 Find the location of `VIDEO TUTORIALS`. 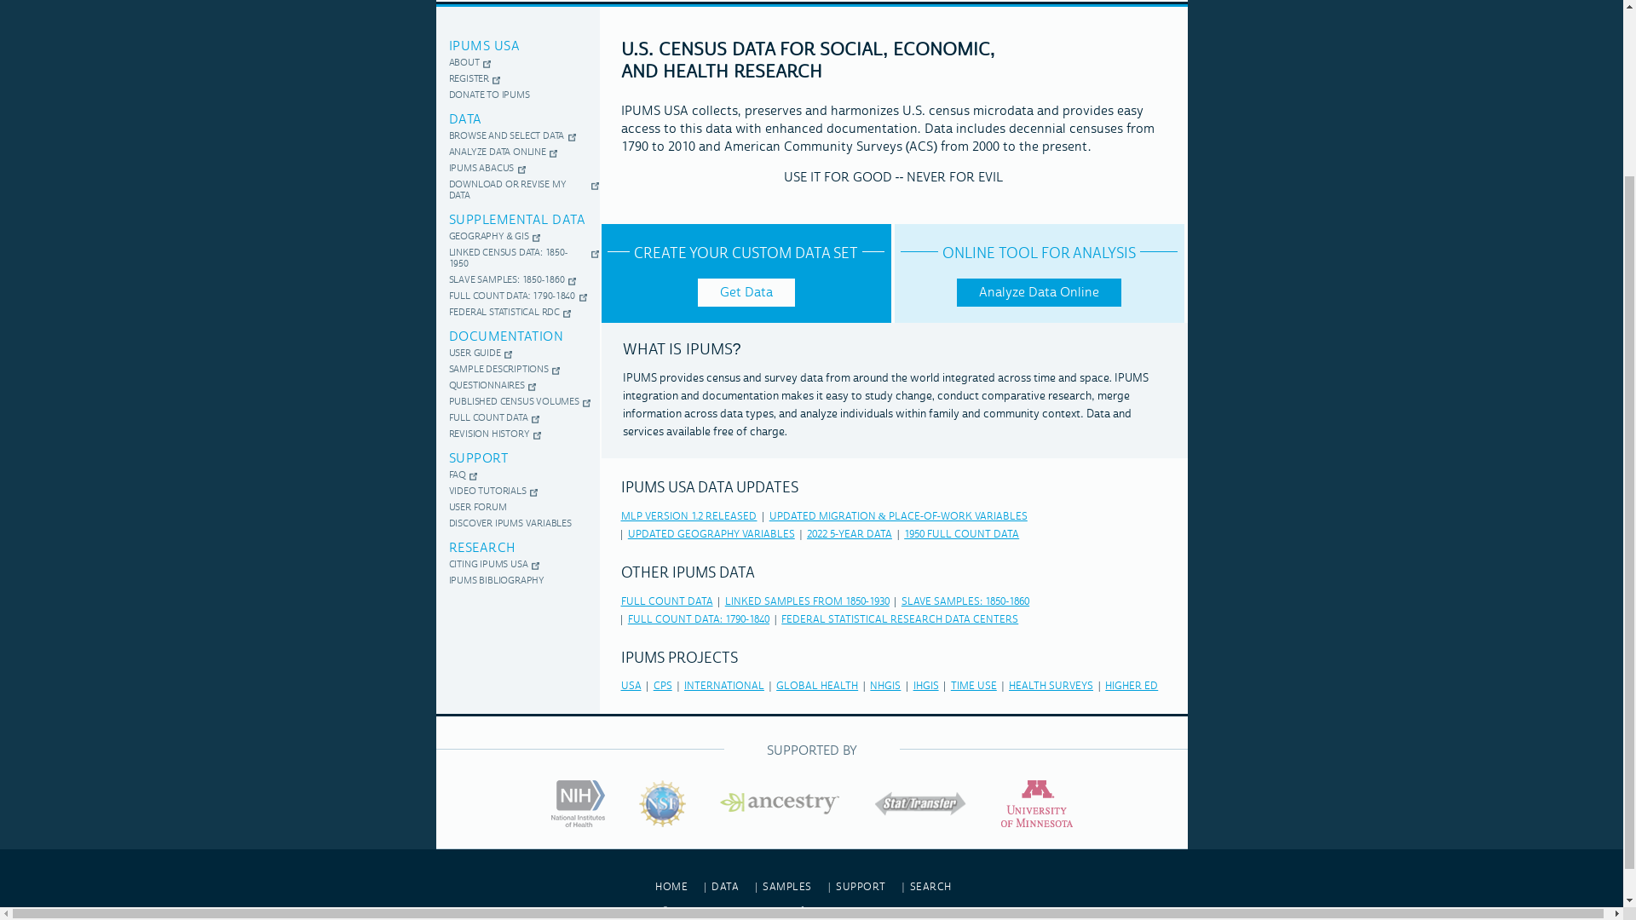

VIDEO TUTORIALS is located at coordinates (487, 492).